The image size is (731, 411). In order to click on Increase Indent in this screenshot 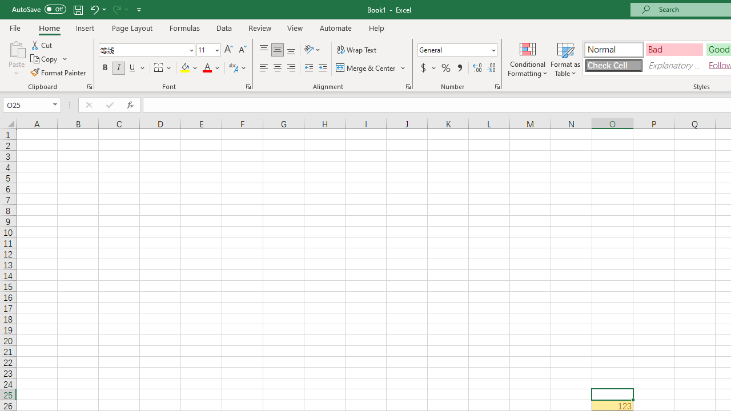, I will do `click(323, 68)`.